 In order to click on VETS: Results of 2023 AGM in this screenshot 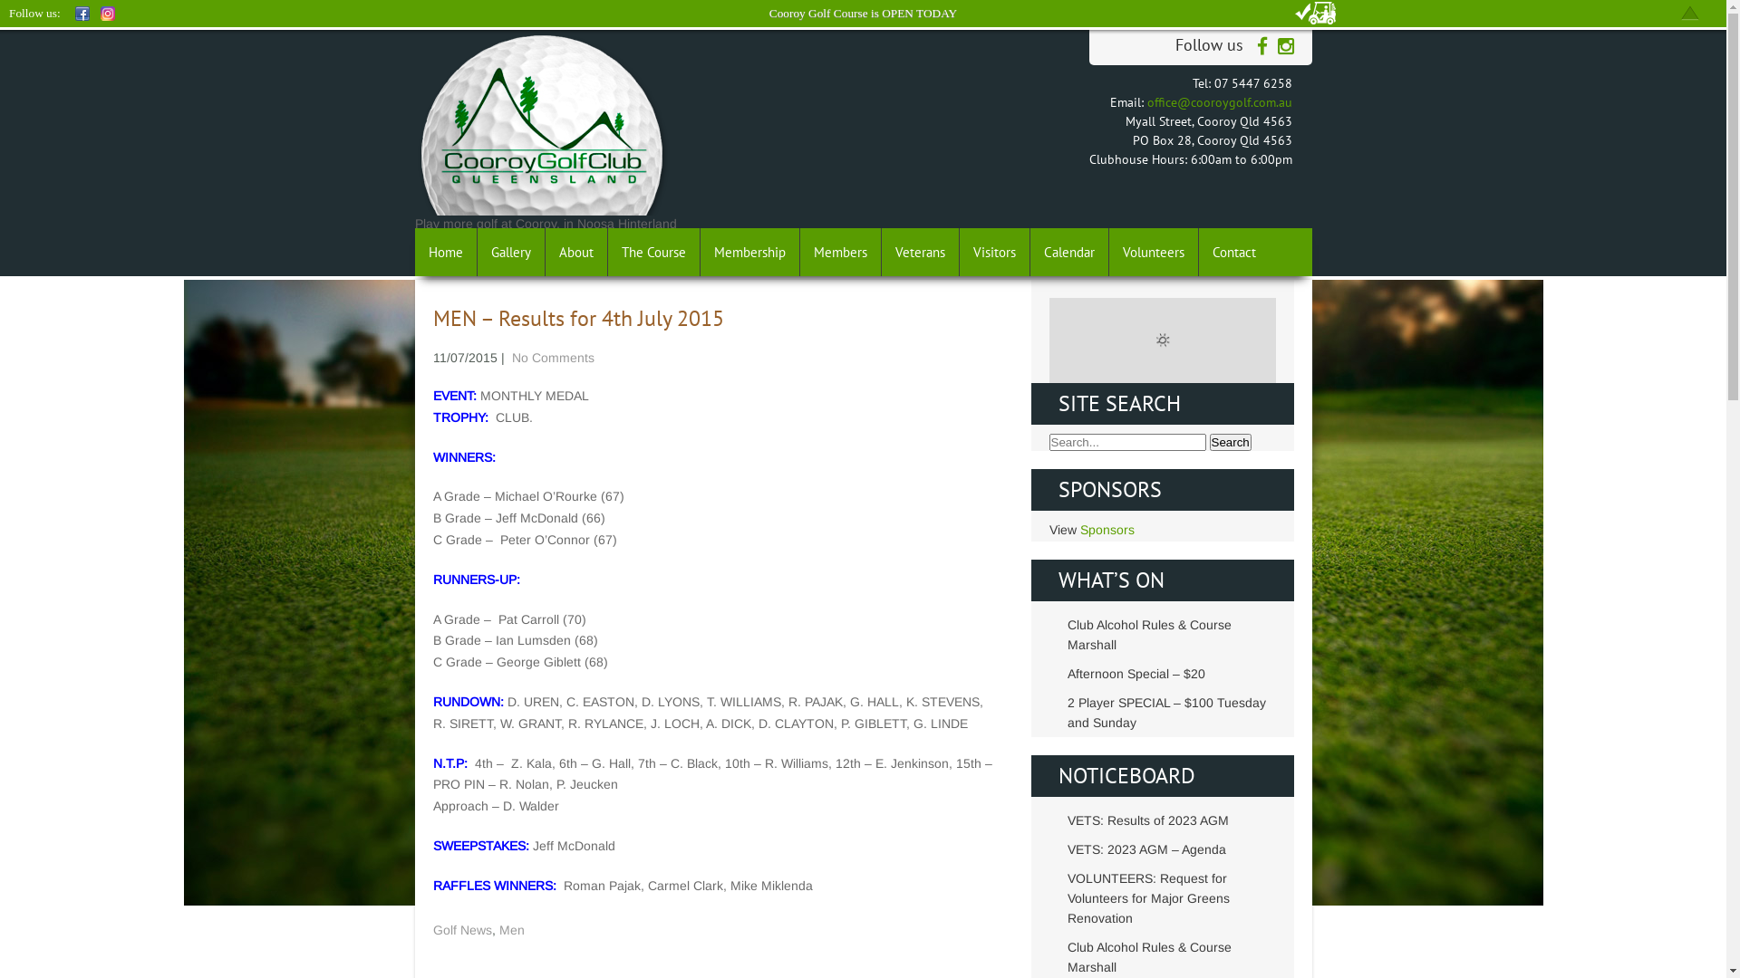, I will do `click(1172, 820)`.